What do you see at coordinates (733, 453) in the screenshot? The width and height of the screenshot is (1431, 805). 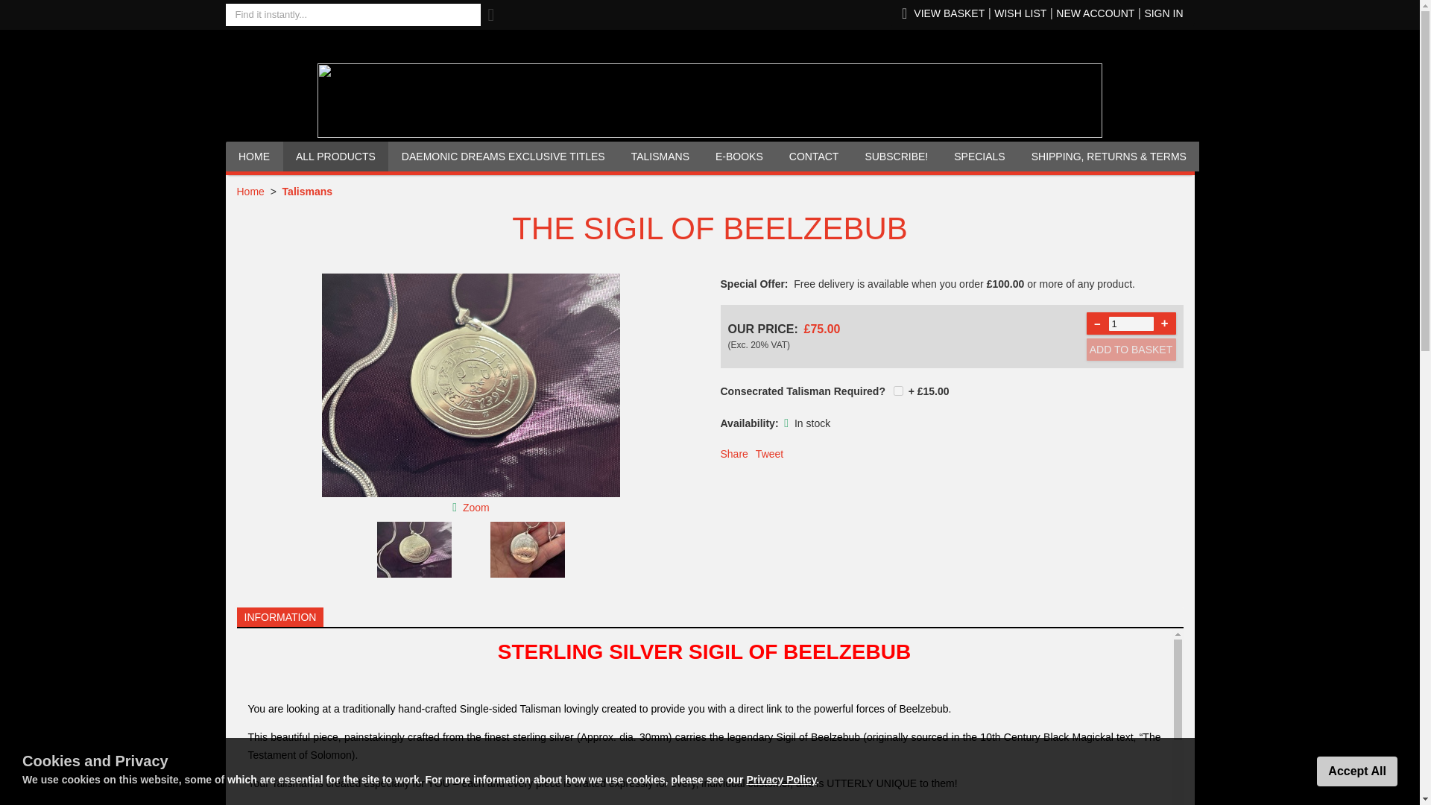 I see `Share` at bounding box center [733, 453].